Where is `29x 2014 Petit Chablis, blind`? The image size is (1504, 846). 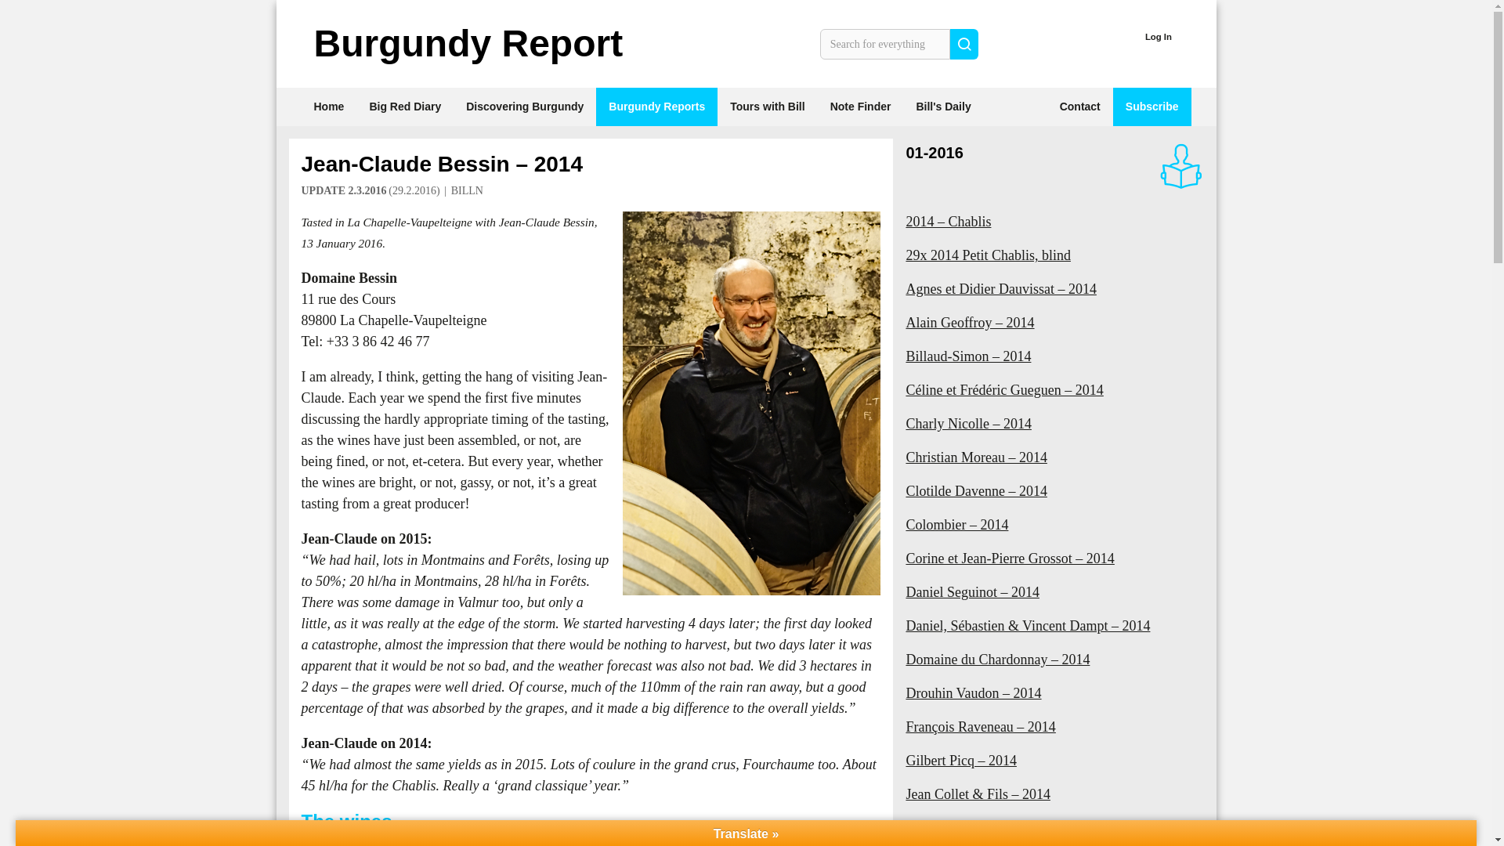 29x 2014 Petit Chablis, blind is located at coordinates (1054, 255).